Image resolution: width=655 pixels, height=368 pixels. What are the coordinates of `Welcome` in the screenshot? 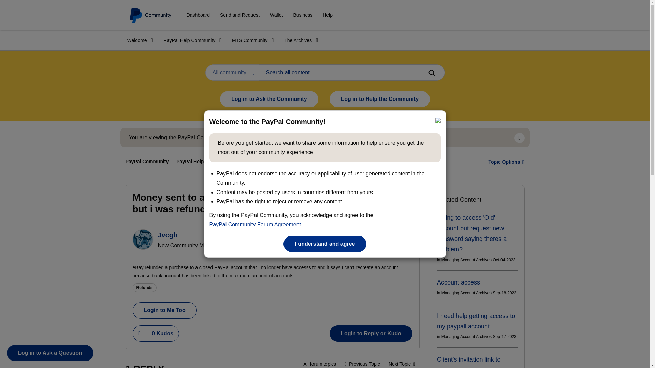 It's located at (137, 40).